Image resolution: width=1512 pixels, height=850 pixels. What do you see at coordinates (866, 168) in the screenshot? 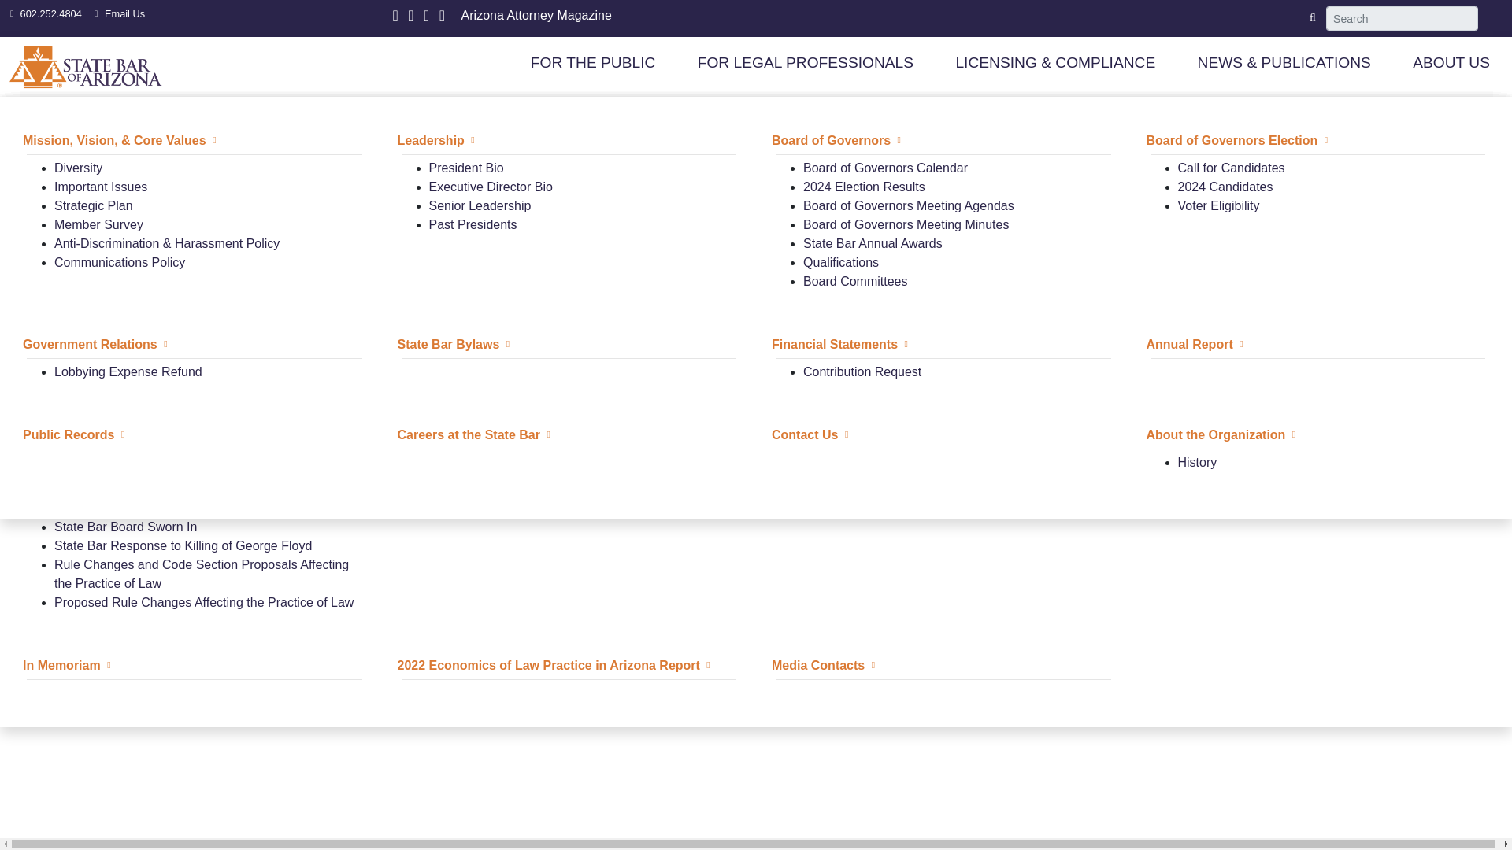
I see `Public Meetings Policy` at bounding box center [866, 168].